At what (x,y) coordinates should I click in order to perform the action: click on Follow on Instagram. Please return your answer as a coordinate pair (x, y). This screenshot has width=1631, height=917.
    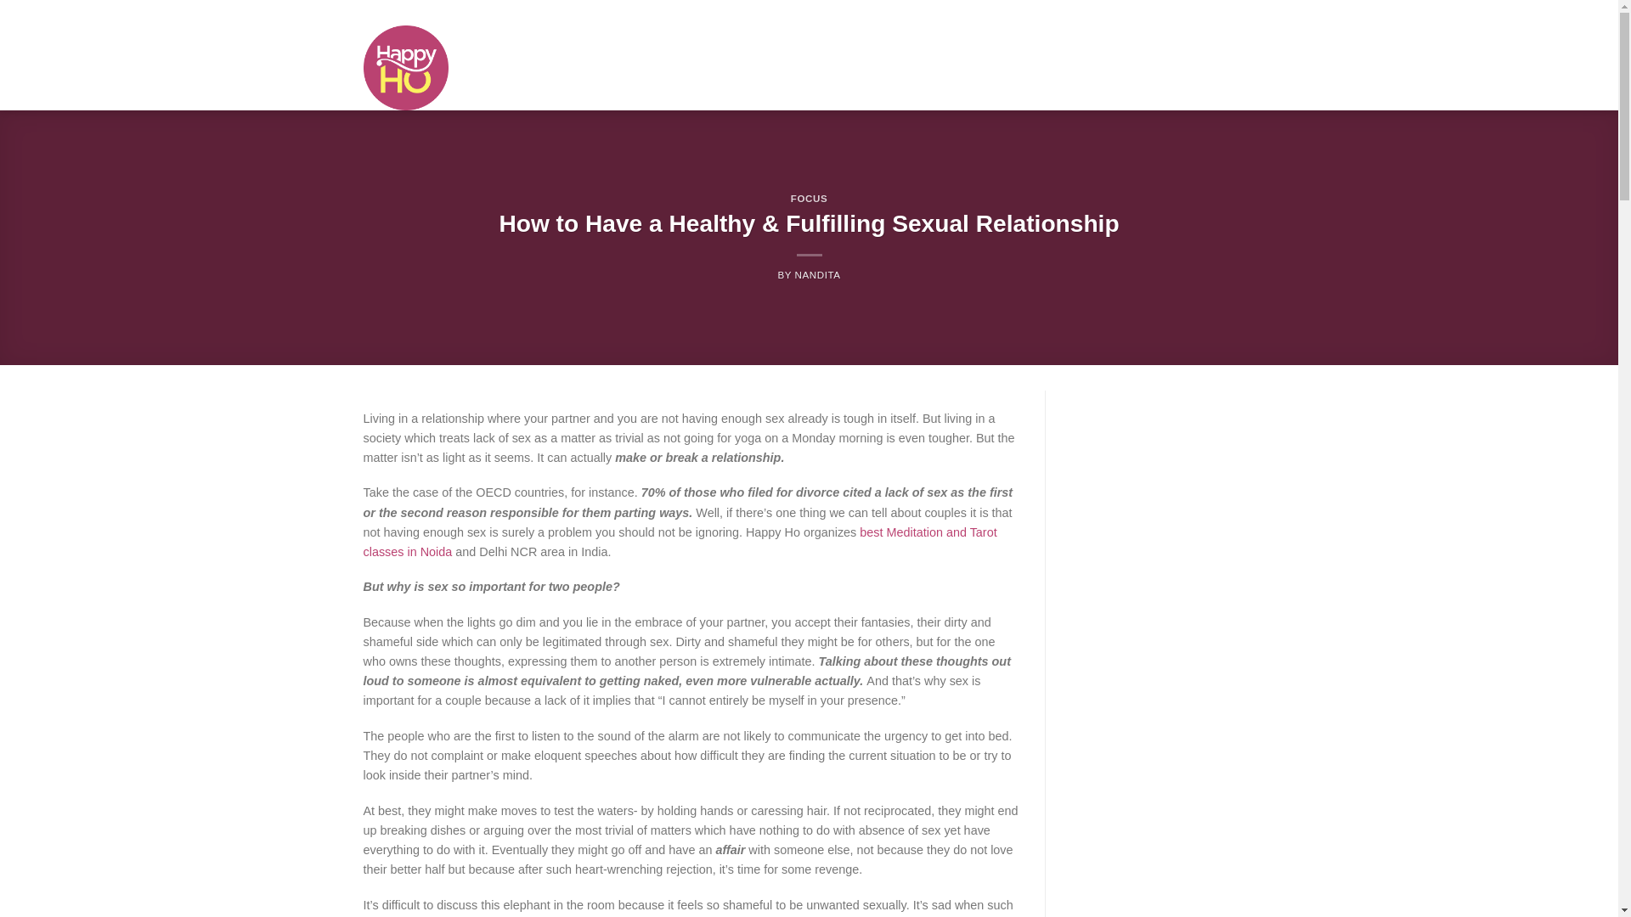
    Looking at the image, I should click on (1174, 12).